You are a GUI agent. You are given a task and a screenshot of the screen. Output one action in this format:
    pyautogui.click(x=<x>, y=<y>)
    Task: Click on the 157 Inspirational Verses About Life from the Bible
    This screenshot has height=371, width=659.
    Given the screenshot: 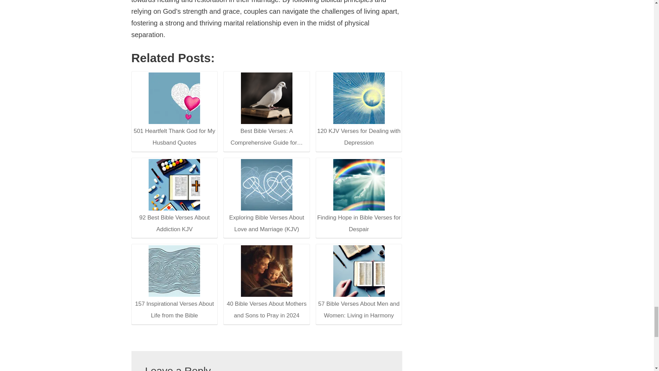 What is the action you would take?
    pyautogui.click(x=174, y=271)
    